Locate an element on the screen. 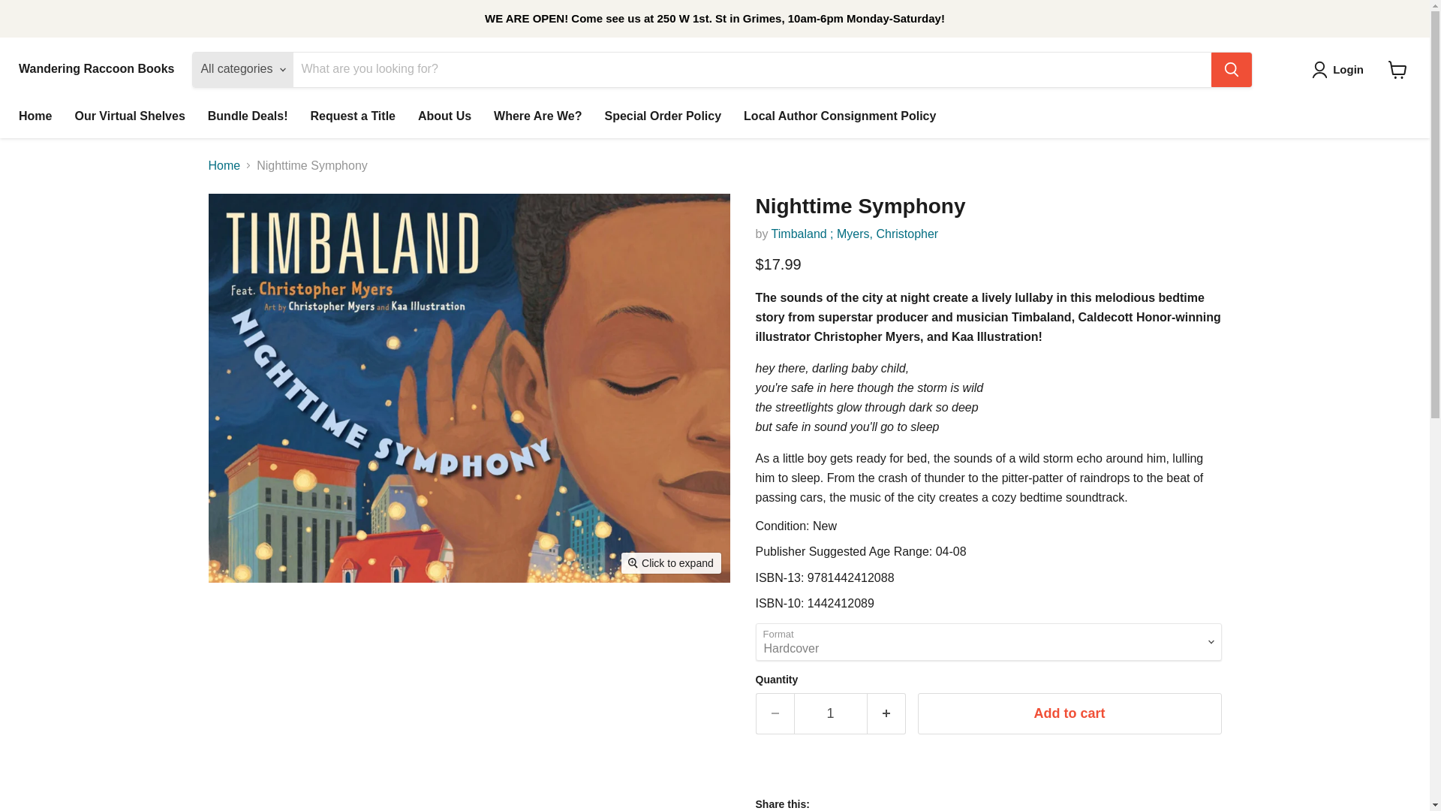 The height and width of the screenshot is (811, 1441). Special Order Policy is located at coordinates (662, 116).